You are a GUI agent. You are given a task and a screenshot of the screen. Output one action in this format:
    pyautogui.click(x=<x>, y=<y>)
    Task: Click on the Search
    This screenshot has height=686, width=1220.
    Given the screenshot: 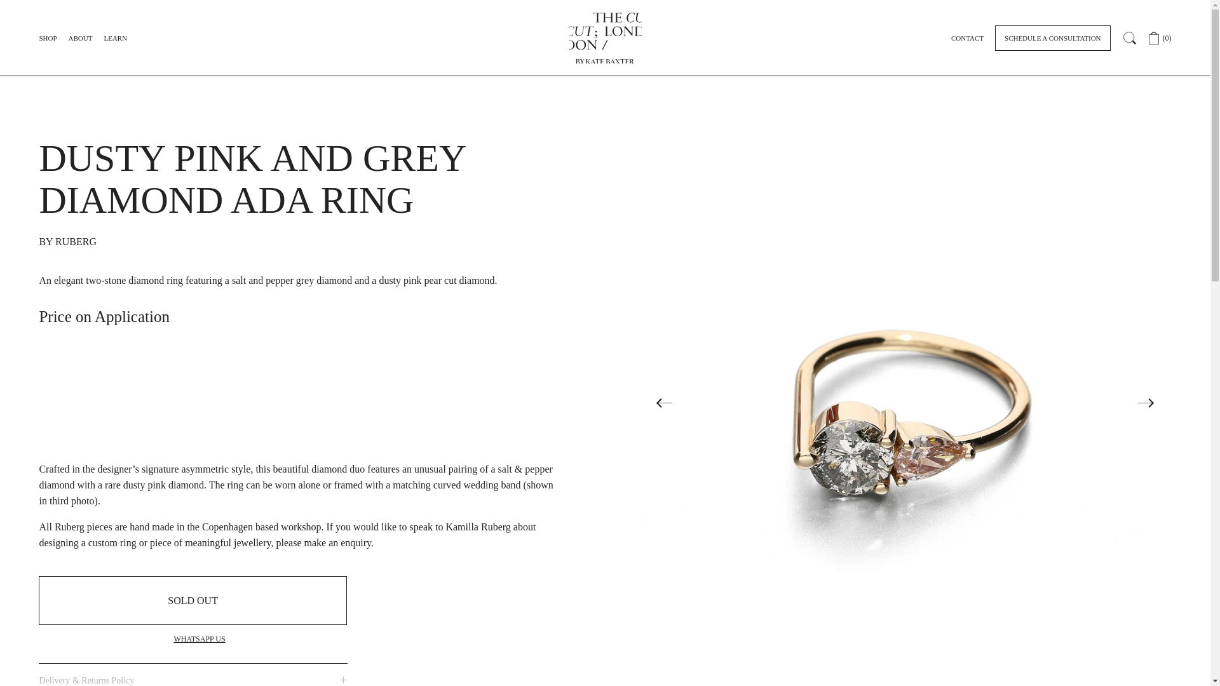 What is the action you would take?
    pyautogui.click(x=1130, y=37)
    